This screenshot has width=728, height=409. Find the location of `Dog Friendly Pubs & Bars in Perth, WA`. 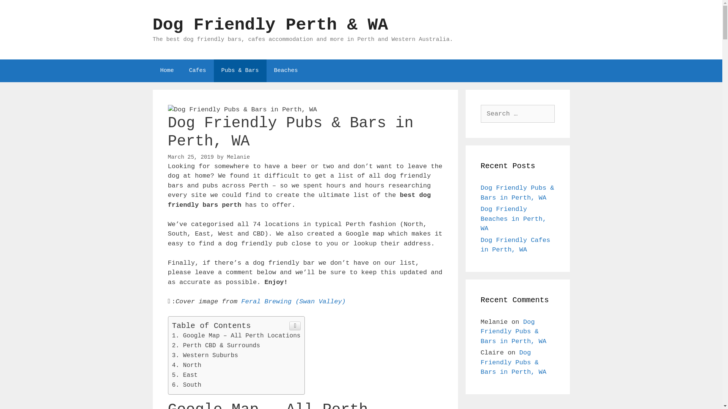

Dog Friendly Pubs & Bars in Perth, WA is located at coordinates (513, 331).